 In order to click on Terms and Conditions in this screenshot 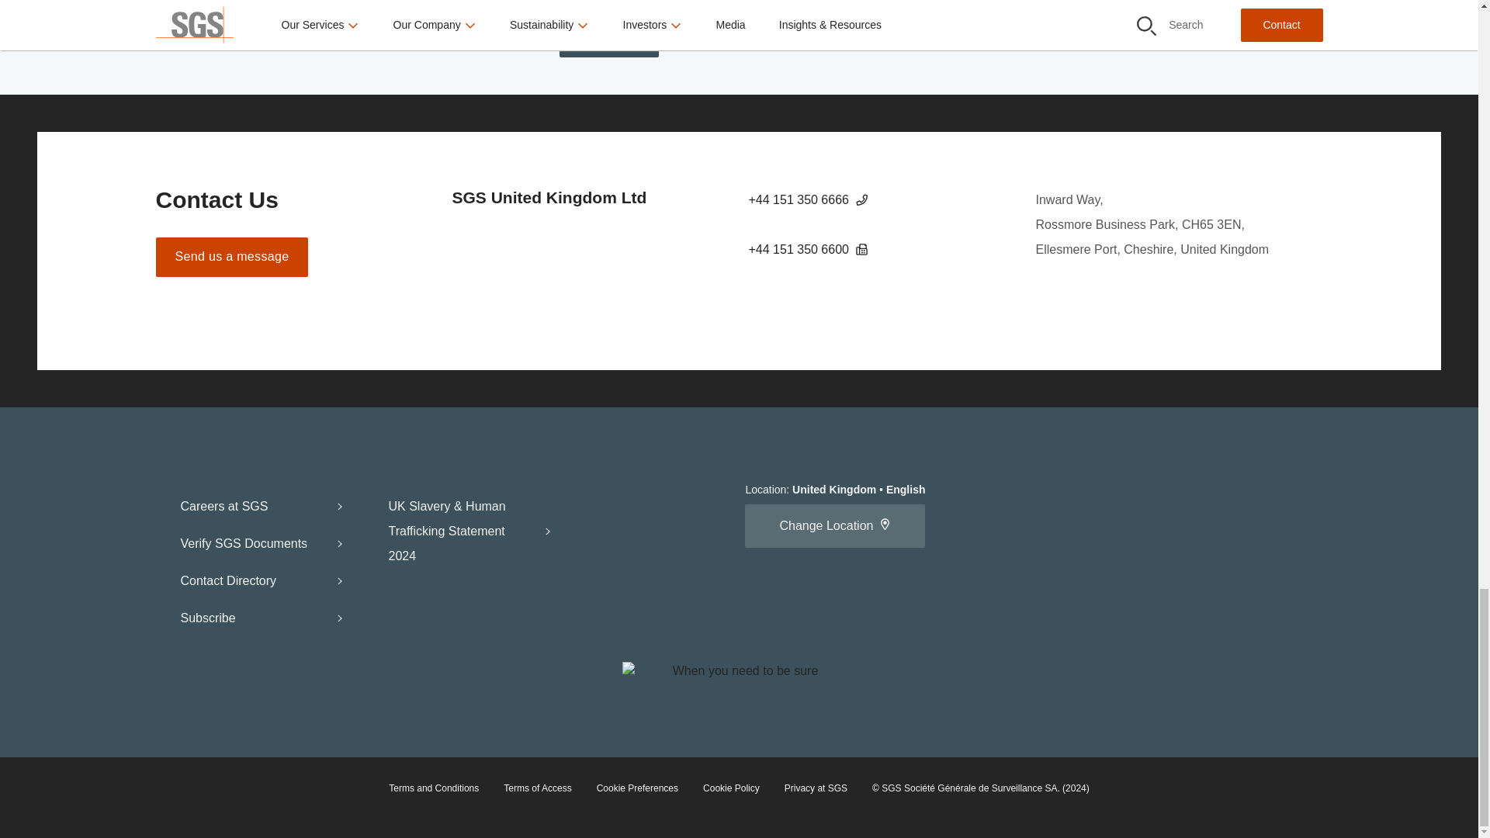, I will do `click(433, 788)`.